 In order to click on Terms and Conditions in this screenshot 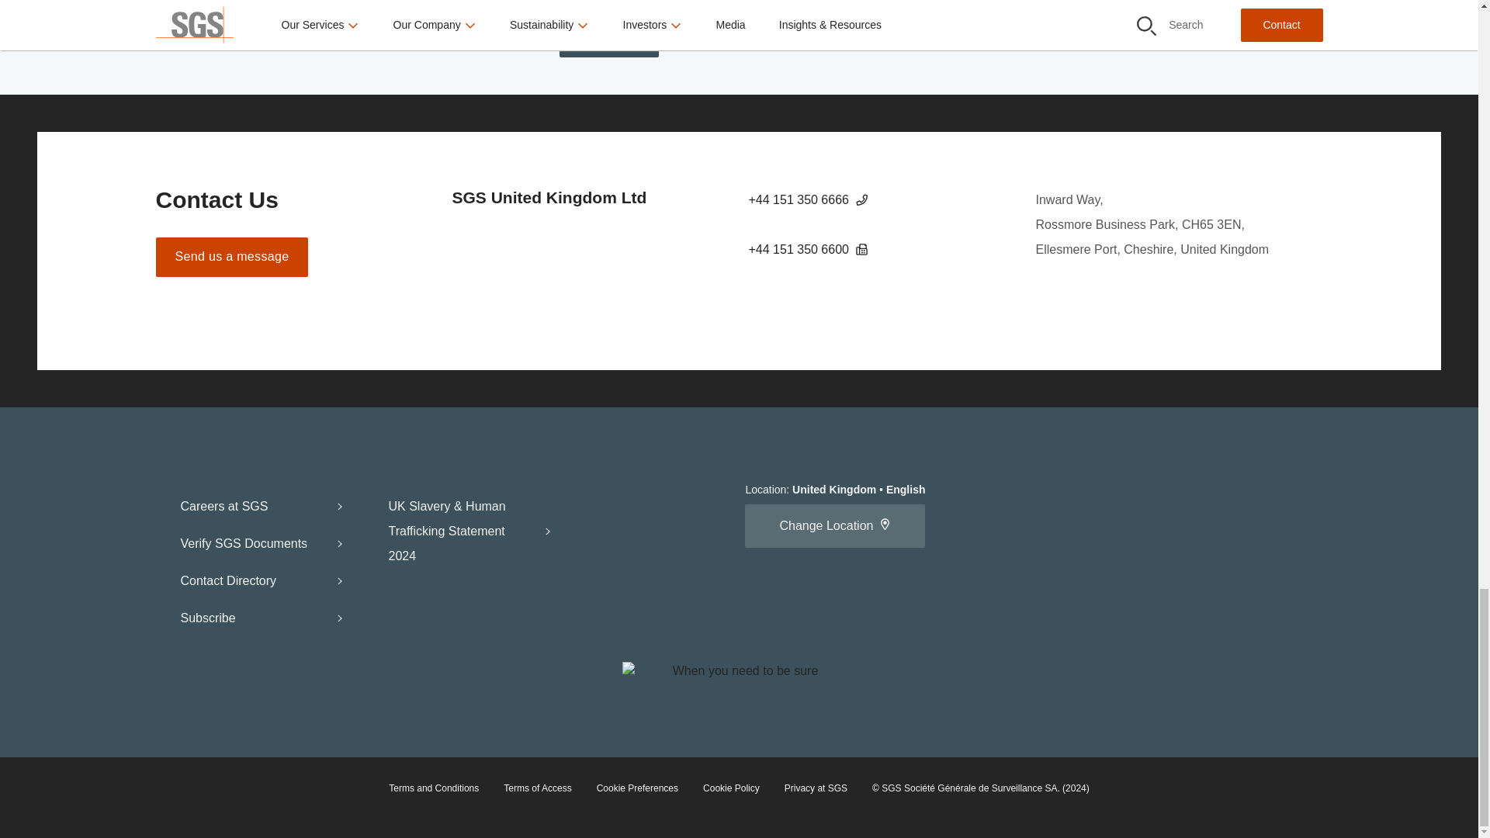, I will do `click(433, 788)`.